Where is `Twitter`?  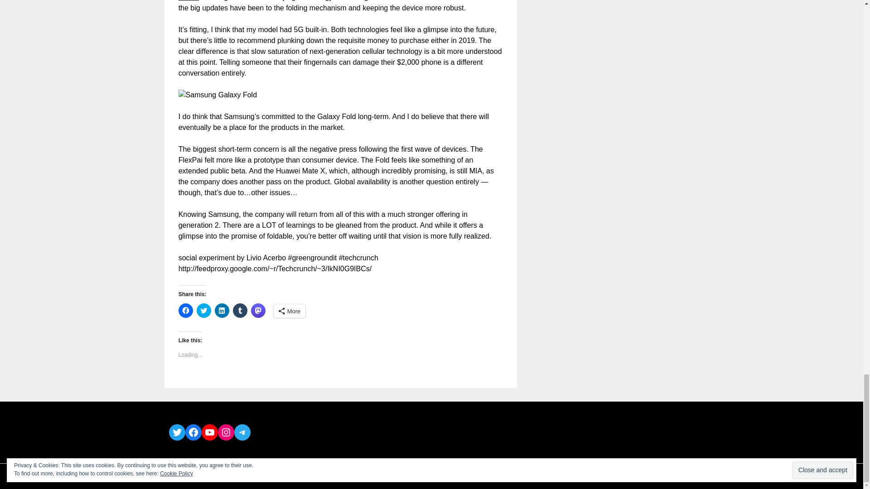
Twitter is located at coordinates (177, 432).